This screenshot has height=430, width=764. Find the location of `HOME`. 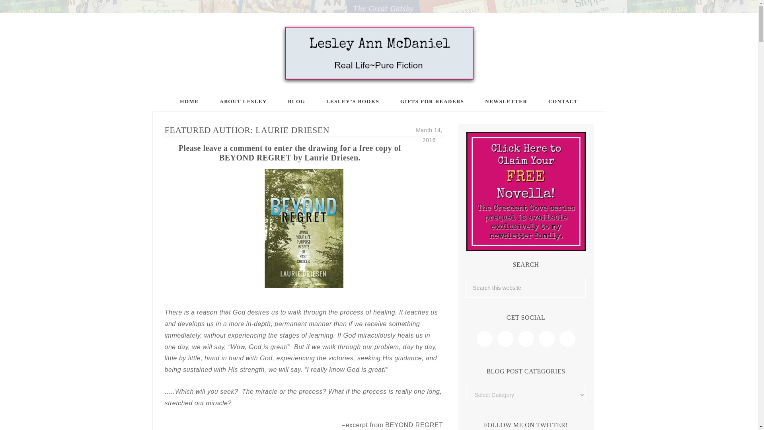

HOME is located at coordinates (189, 101).